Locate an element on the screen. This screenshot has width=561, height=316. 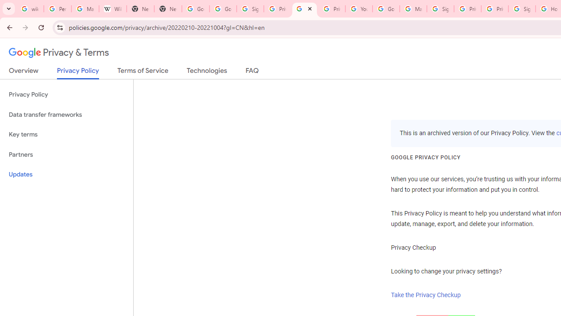
Terms of Service is located at coordinates (143, 72).